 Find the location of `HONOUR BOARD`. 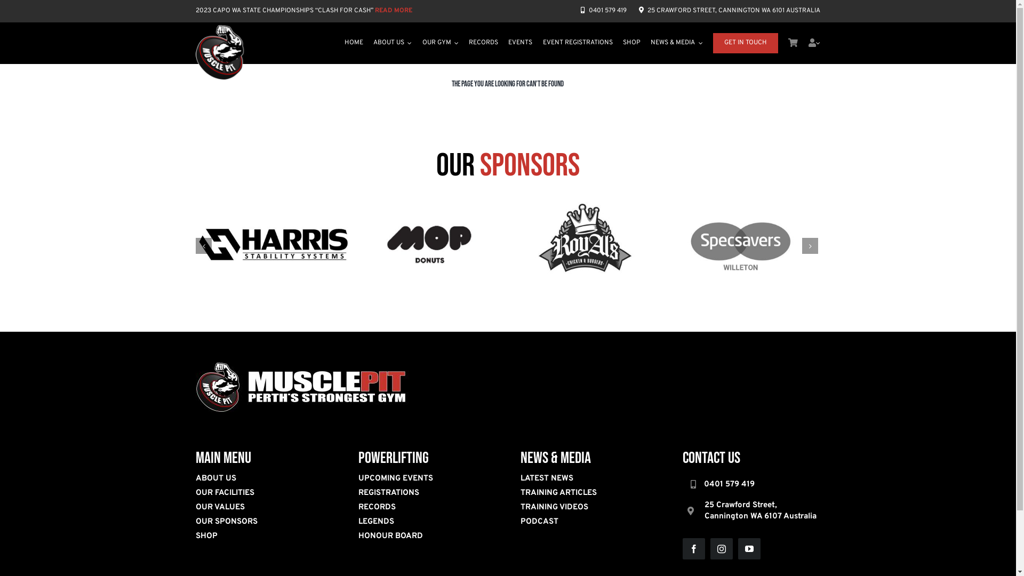

HONOUR BOARD is located at coordinates (427, 537).